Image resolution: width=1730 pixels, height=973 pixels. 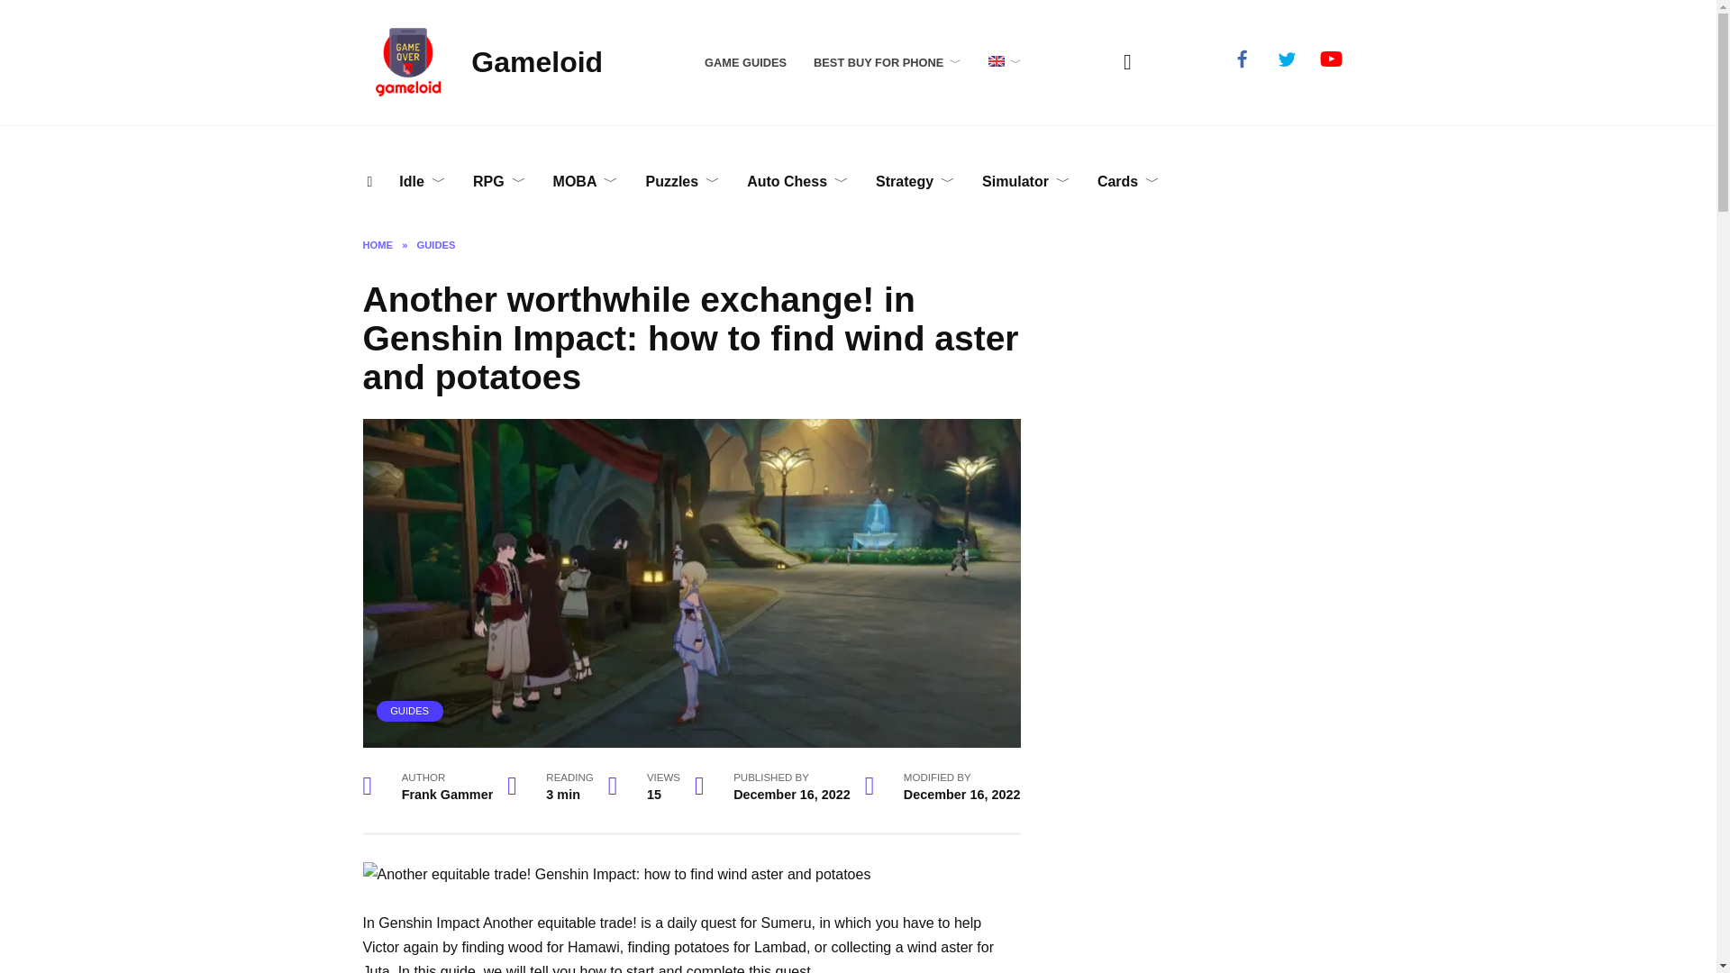 I want to click on GAME GUIDES, so click(x=745, y=61).